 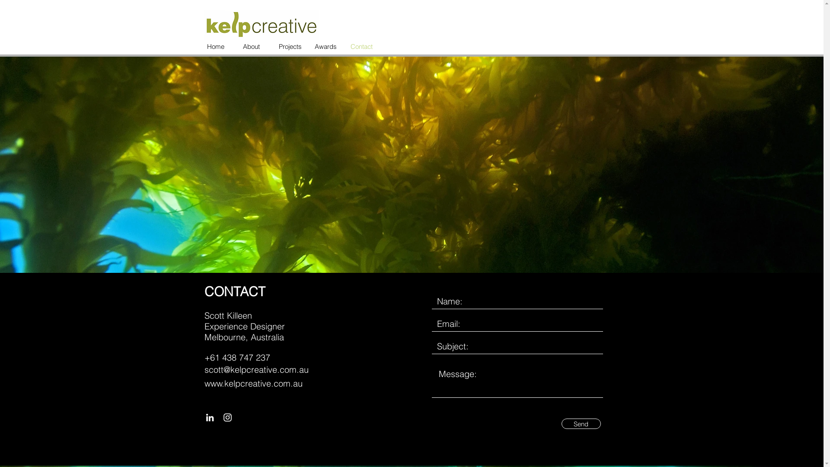 What do you see at coordinates (256, 370) in the screenshot?
I see `scott@kelpcreative.com.au` at bounding box center [256, 370].